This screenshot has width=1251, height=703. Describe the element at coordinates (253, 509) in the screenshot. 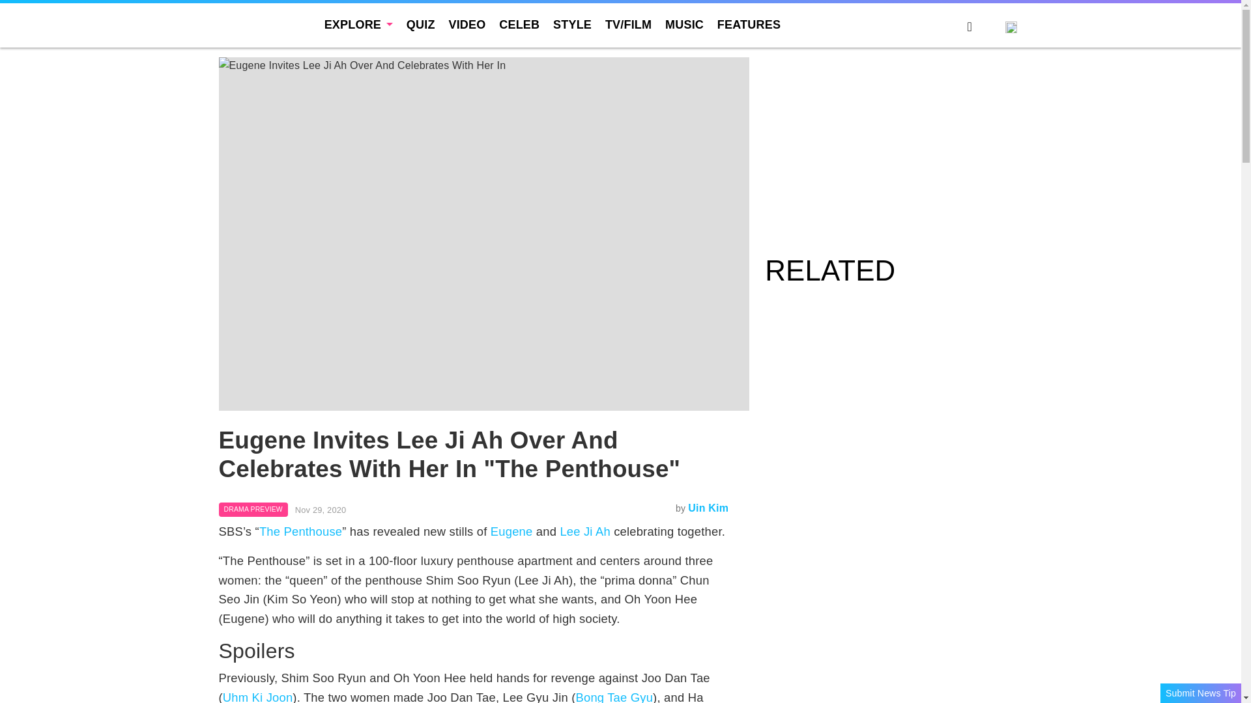

I see `DRAMA PREVIEW` at that location.